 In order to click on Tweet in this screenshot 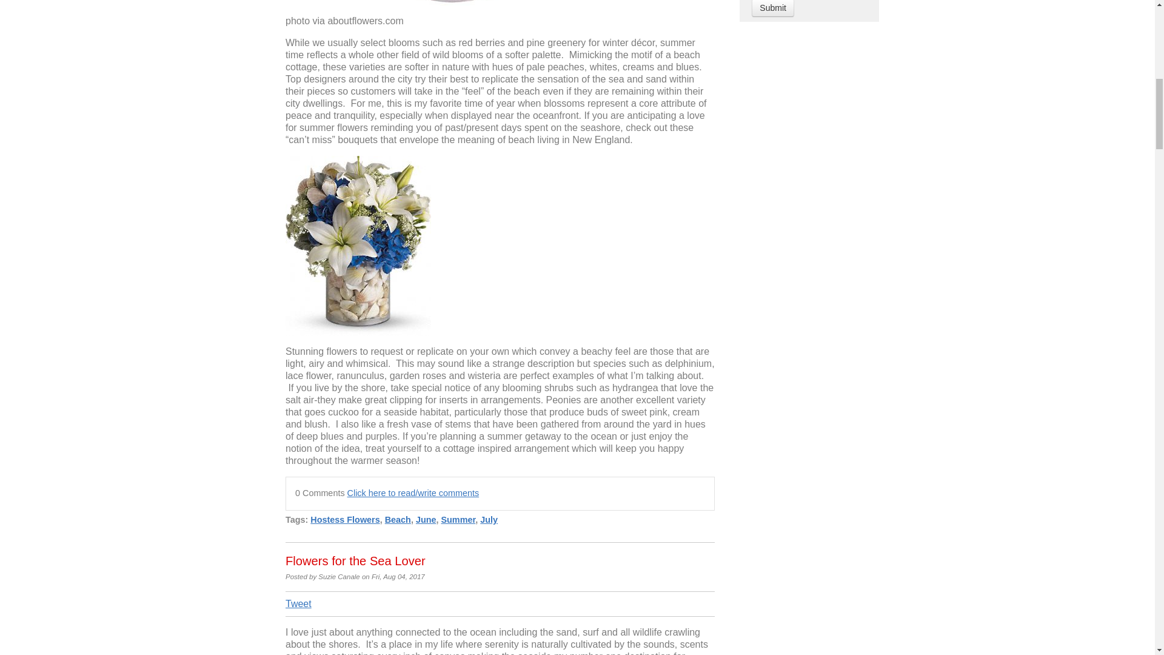, I will do `click(298, 604)`.